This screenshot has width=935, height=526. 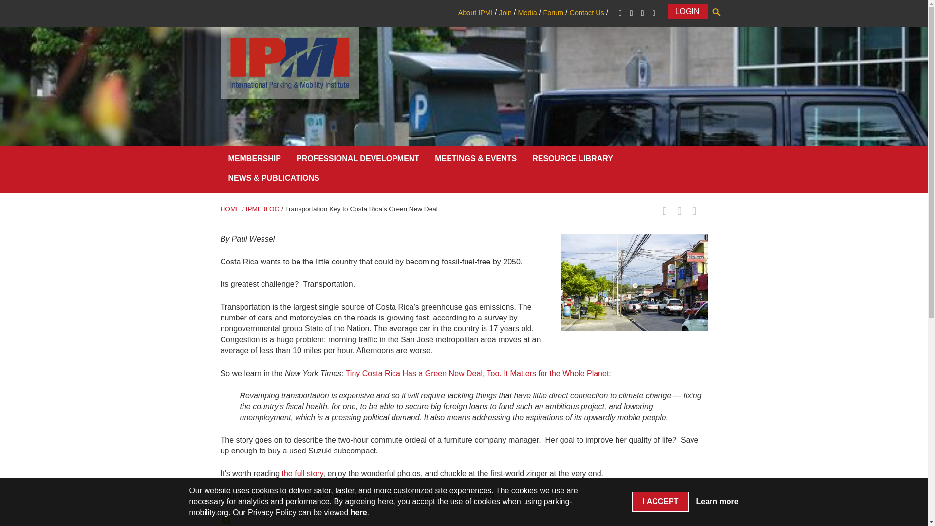 I want to click on Contact Us, so click(x=586, y=13).